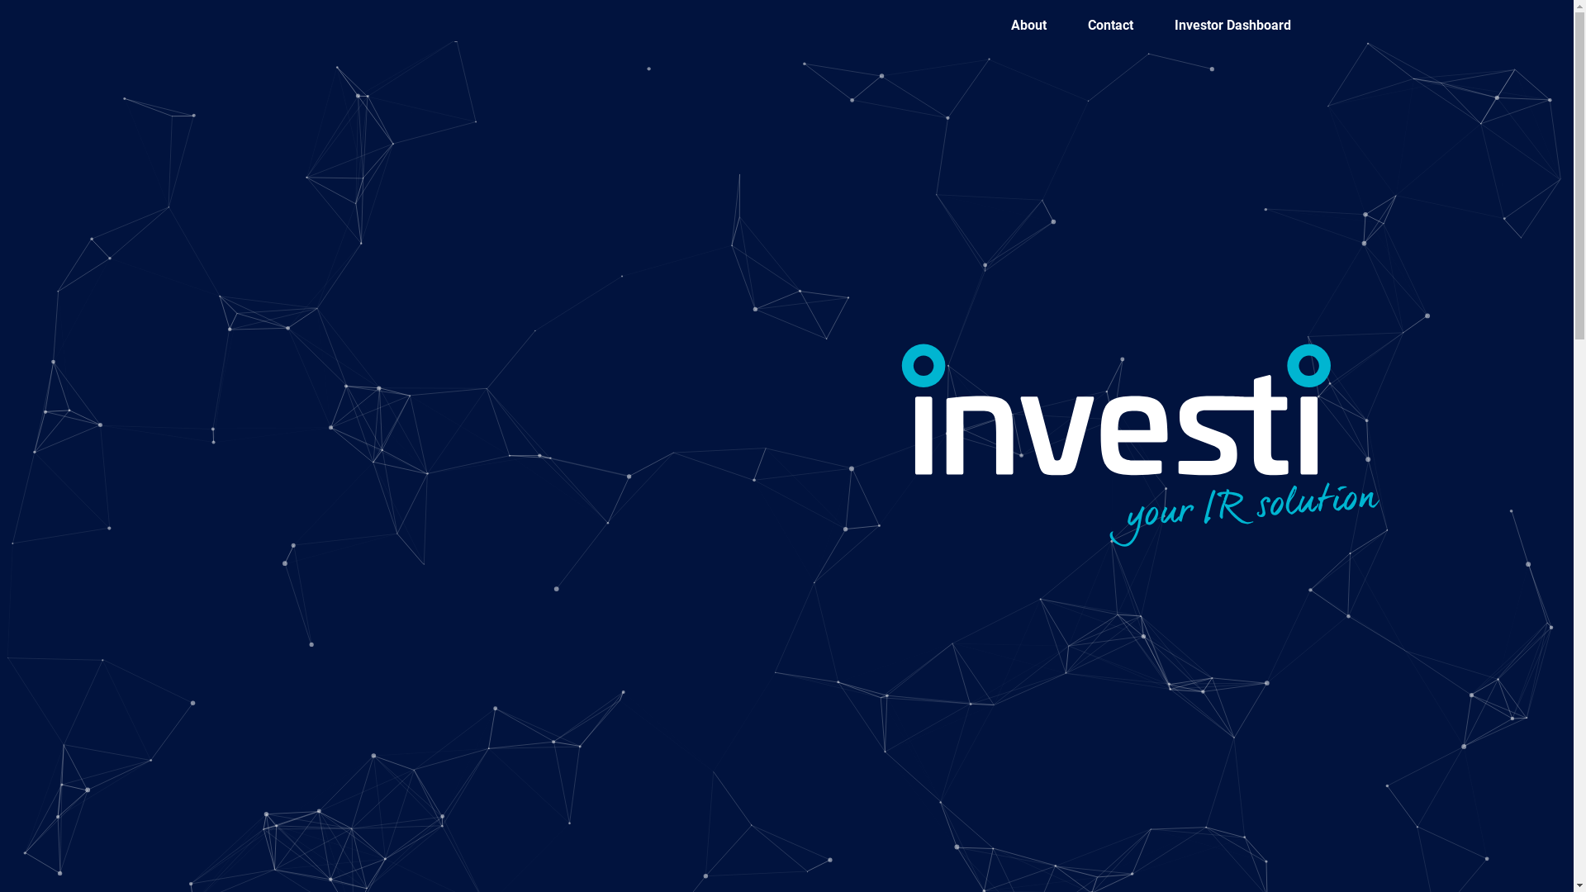 This screenshot has width=1586, height=892. I want to click on About, so click(1029, 26).